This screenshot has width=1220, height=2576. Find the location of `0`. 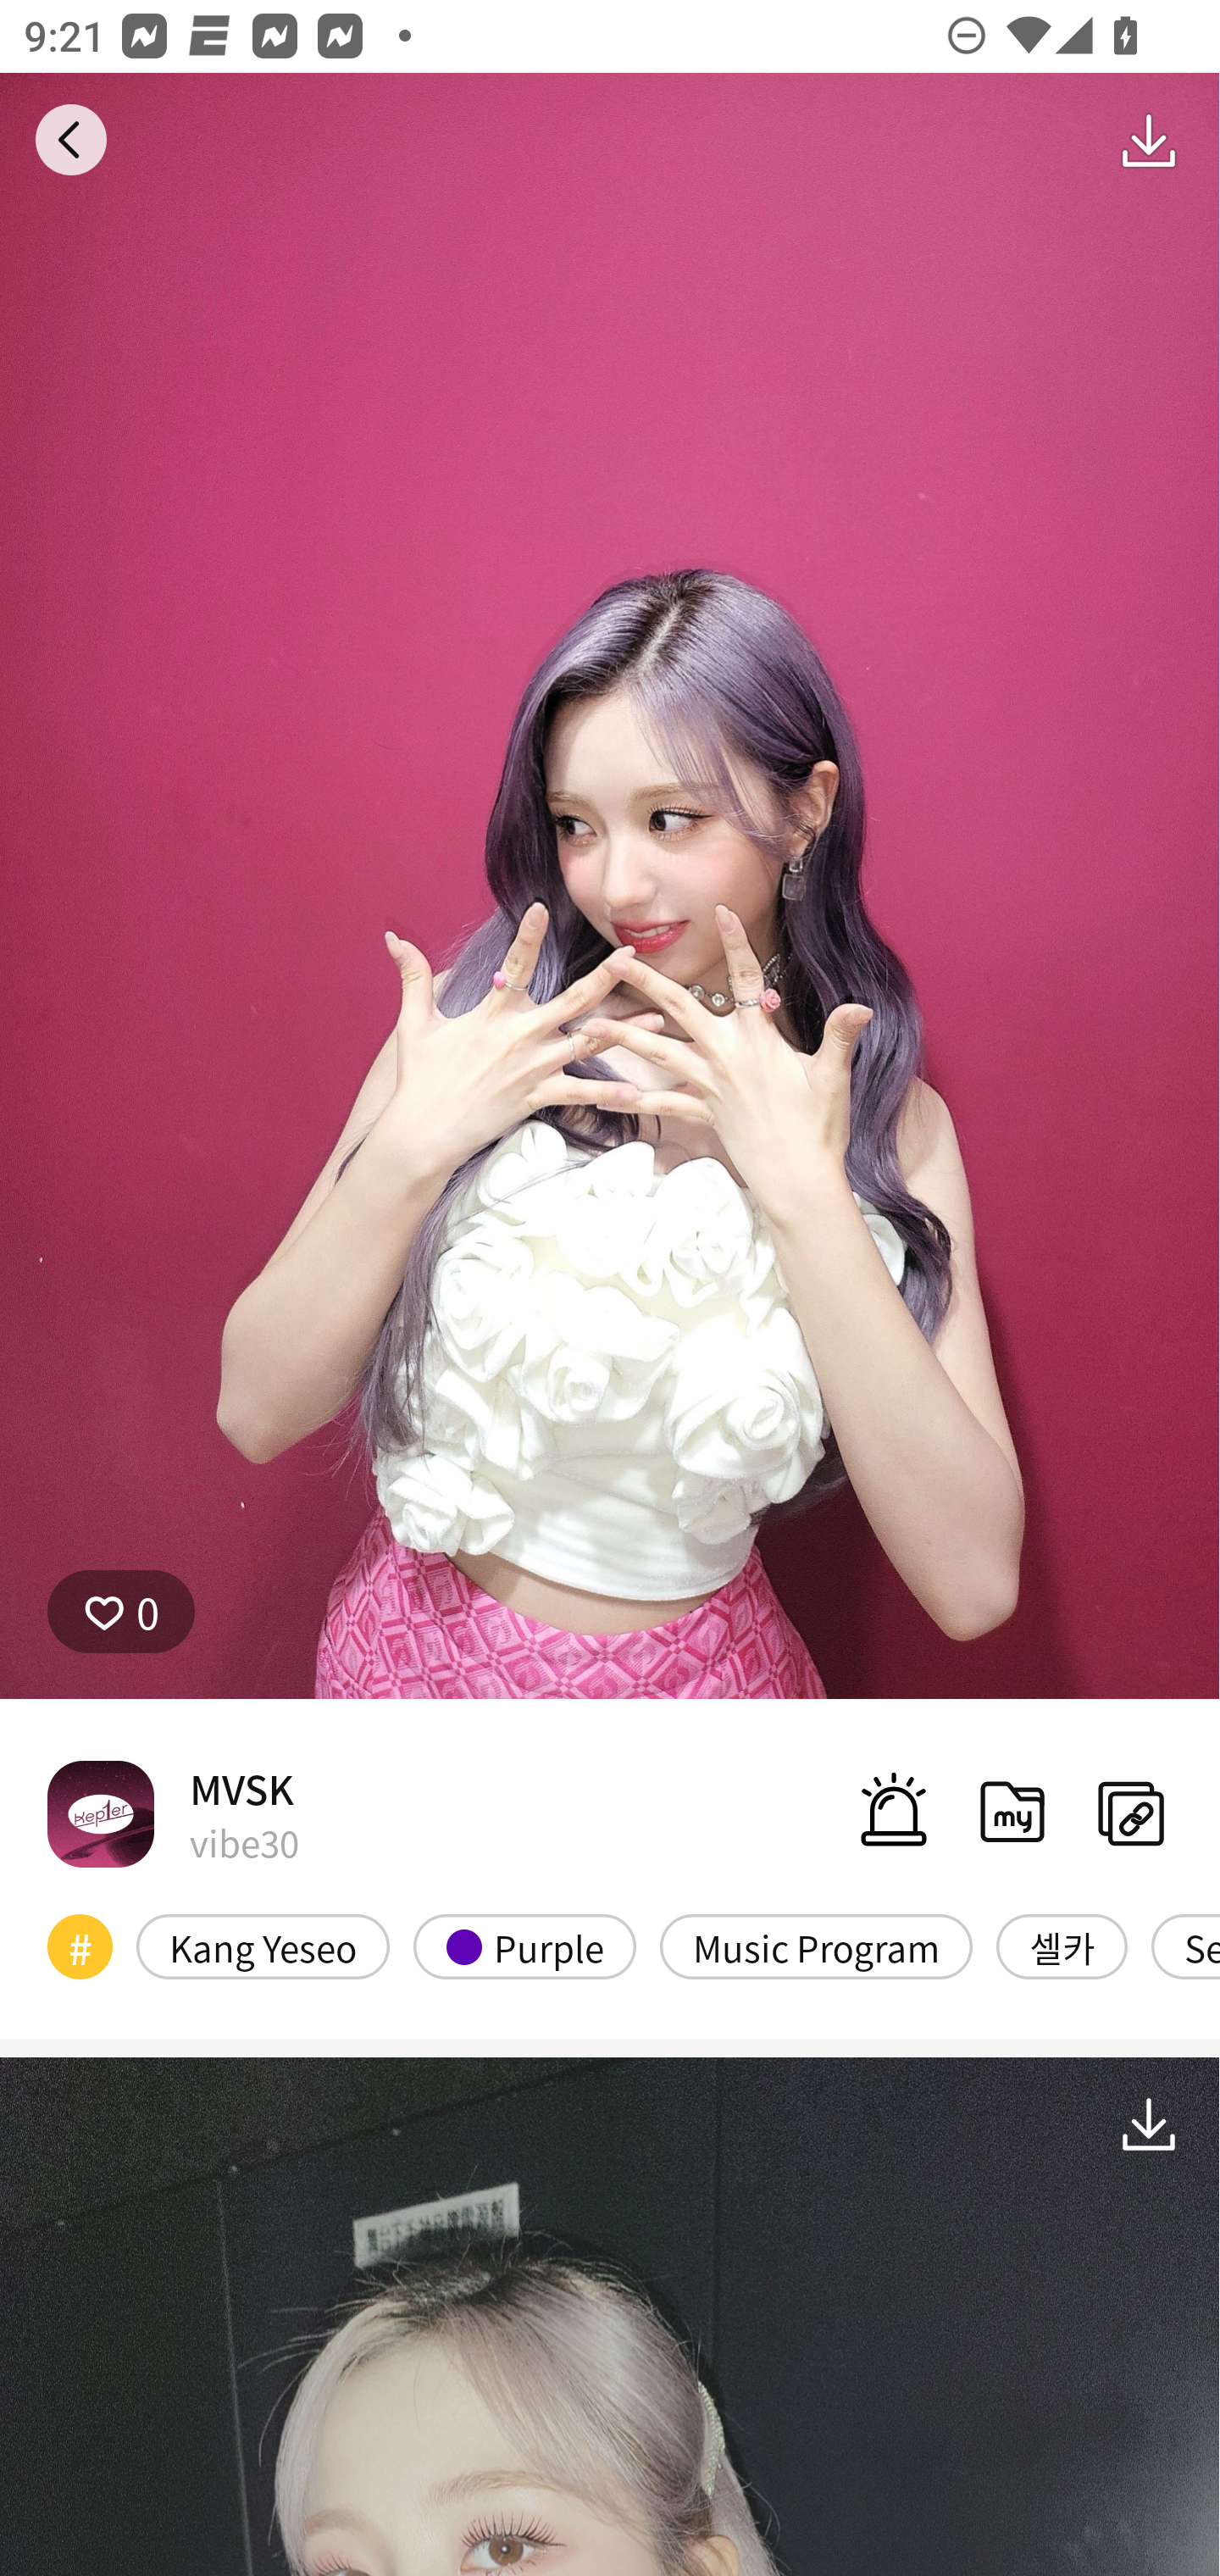

0 is located at coordinates (121, 1611).